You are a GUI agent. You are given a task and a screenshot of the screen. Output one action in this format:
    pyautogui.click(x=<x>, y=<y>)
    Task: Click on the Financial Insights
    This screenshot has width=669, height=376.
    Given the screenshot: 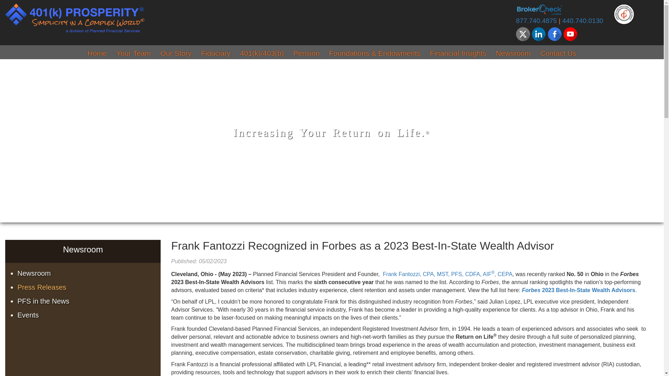 What is the action you would take?
    pyautogui.click(x=458, y=54)
    